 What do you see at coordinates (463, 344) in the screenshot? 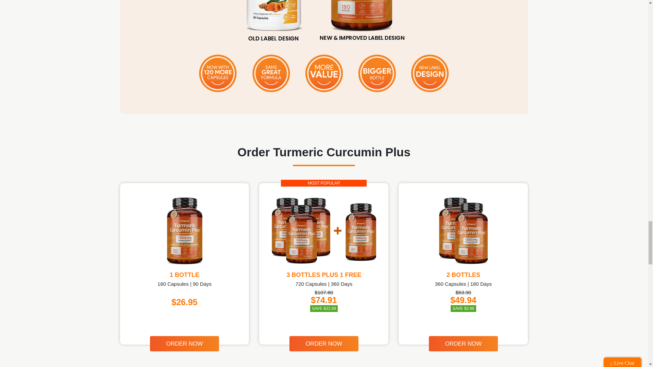
I see `ORDER NOW` at bounding box center [463, 344].